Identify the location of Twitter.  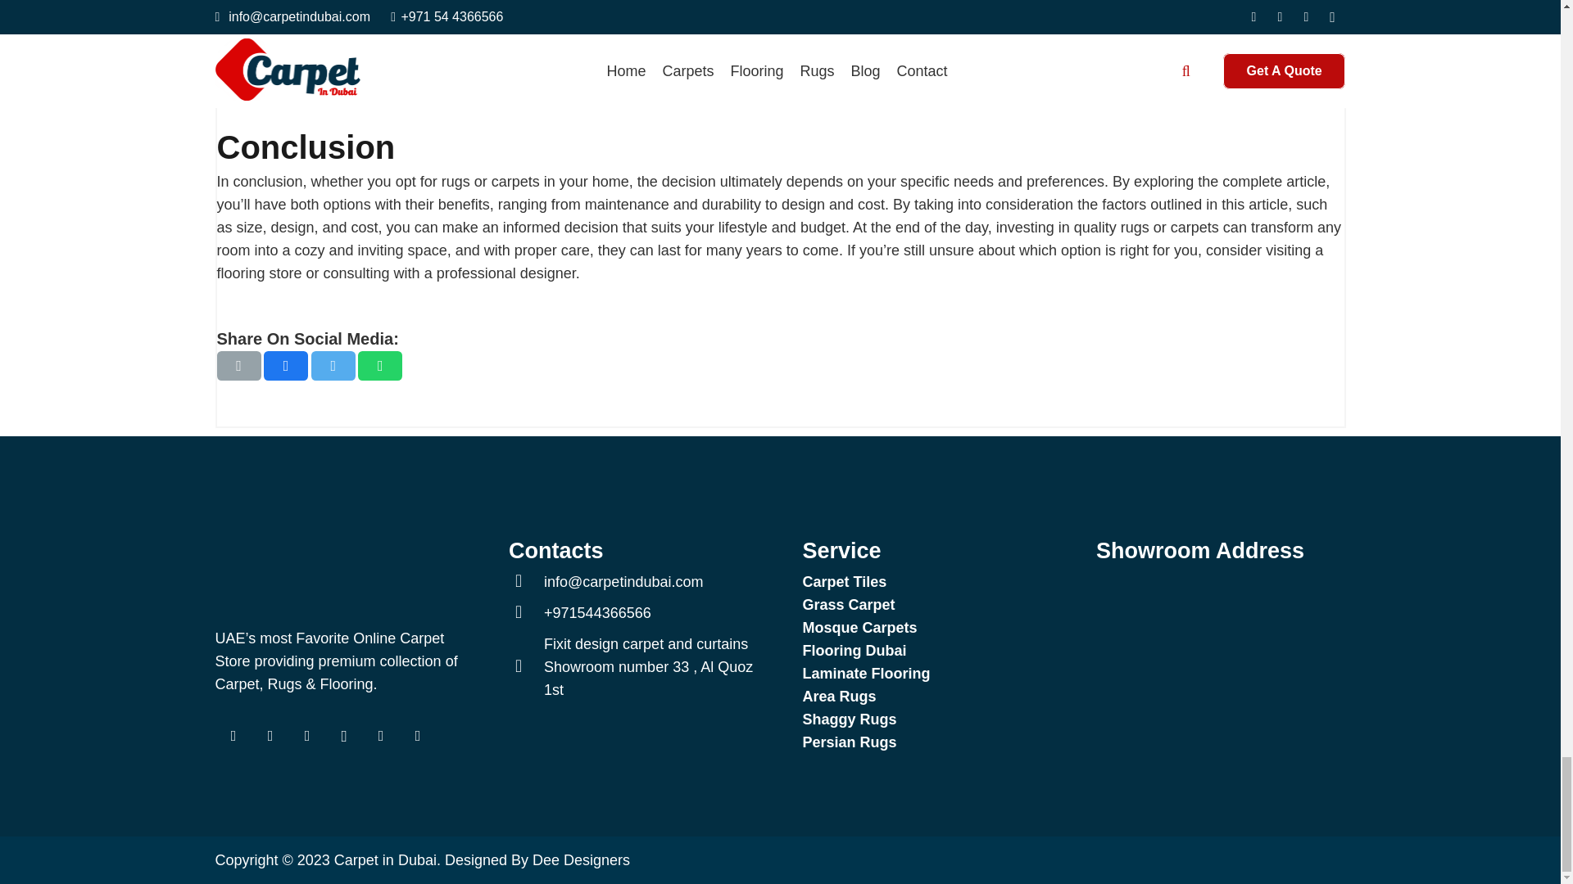
(270, 736).